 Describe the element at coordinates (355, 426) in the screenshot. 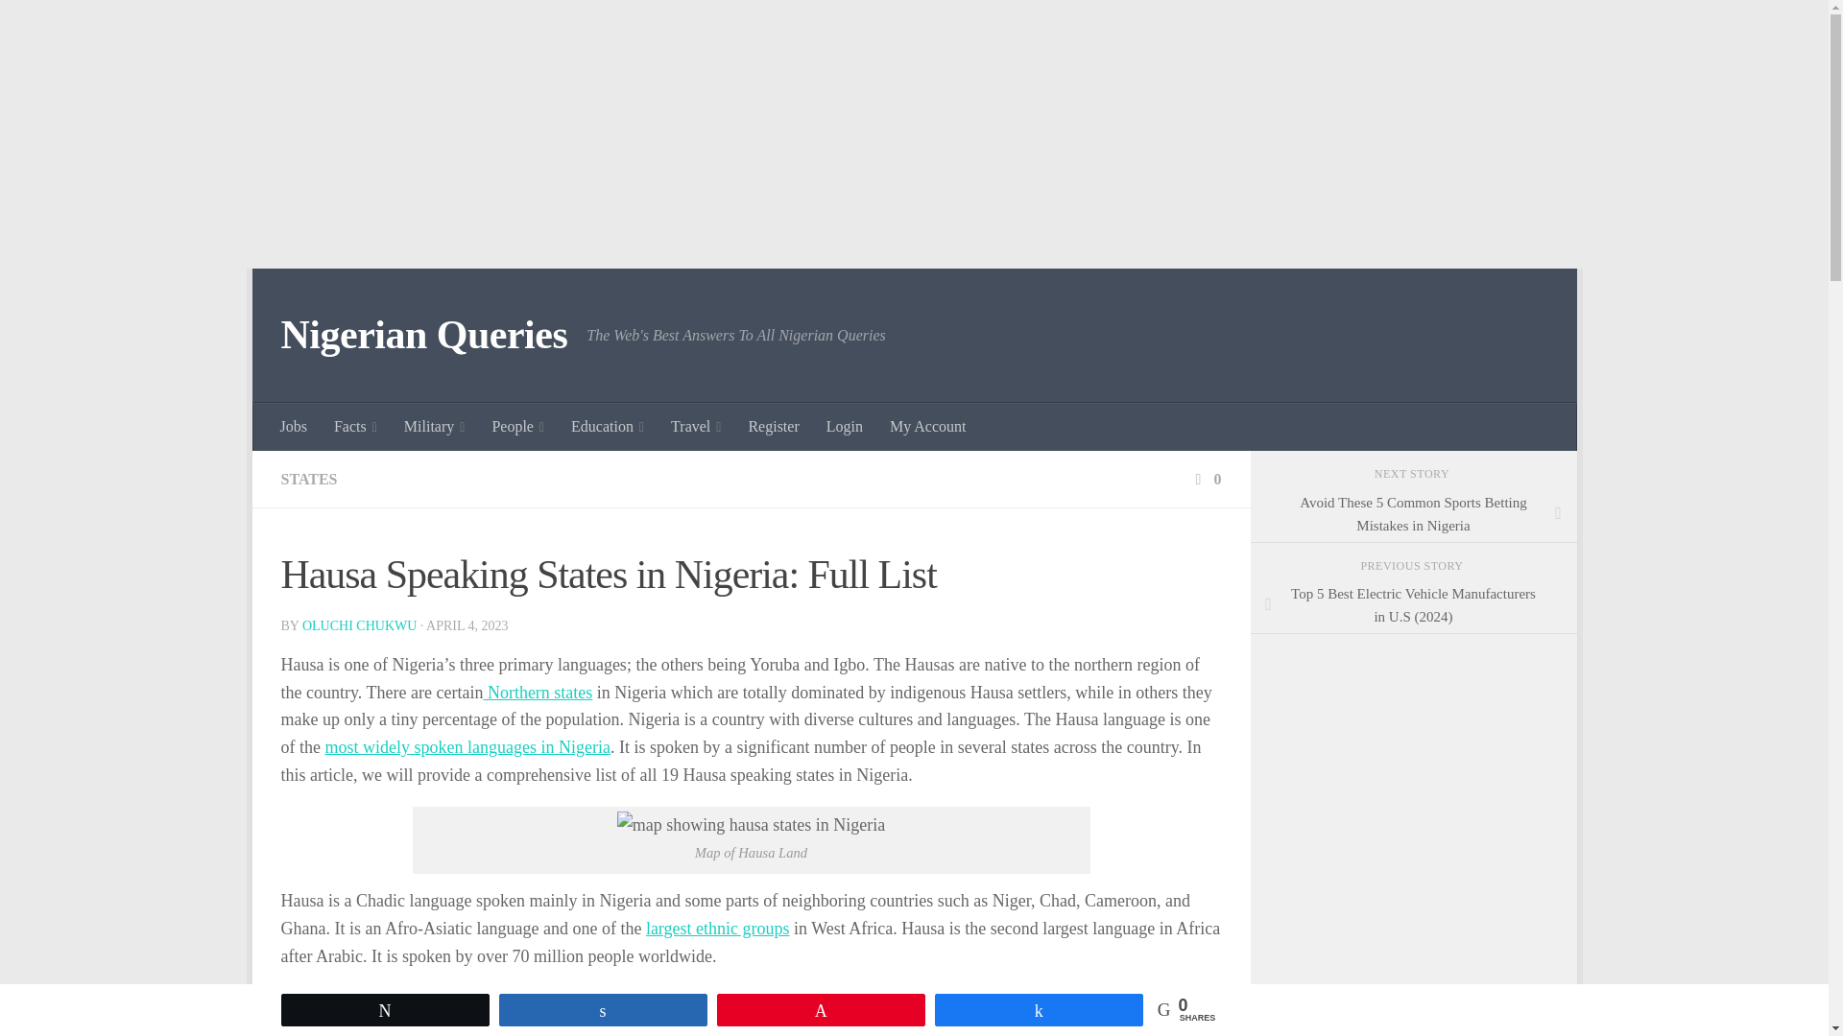

I see `Facts` at that location.